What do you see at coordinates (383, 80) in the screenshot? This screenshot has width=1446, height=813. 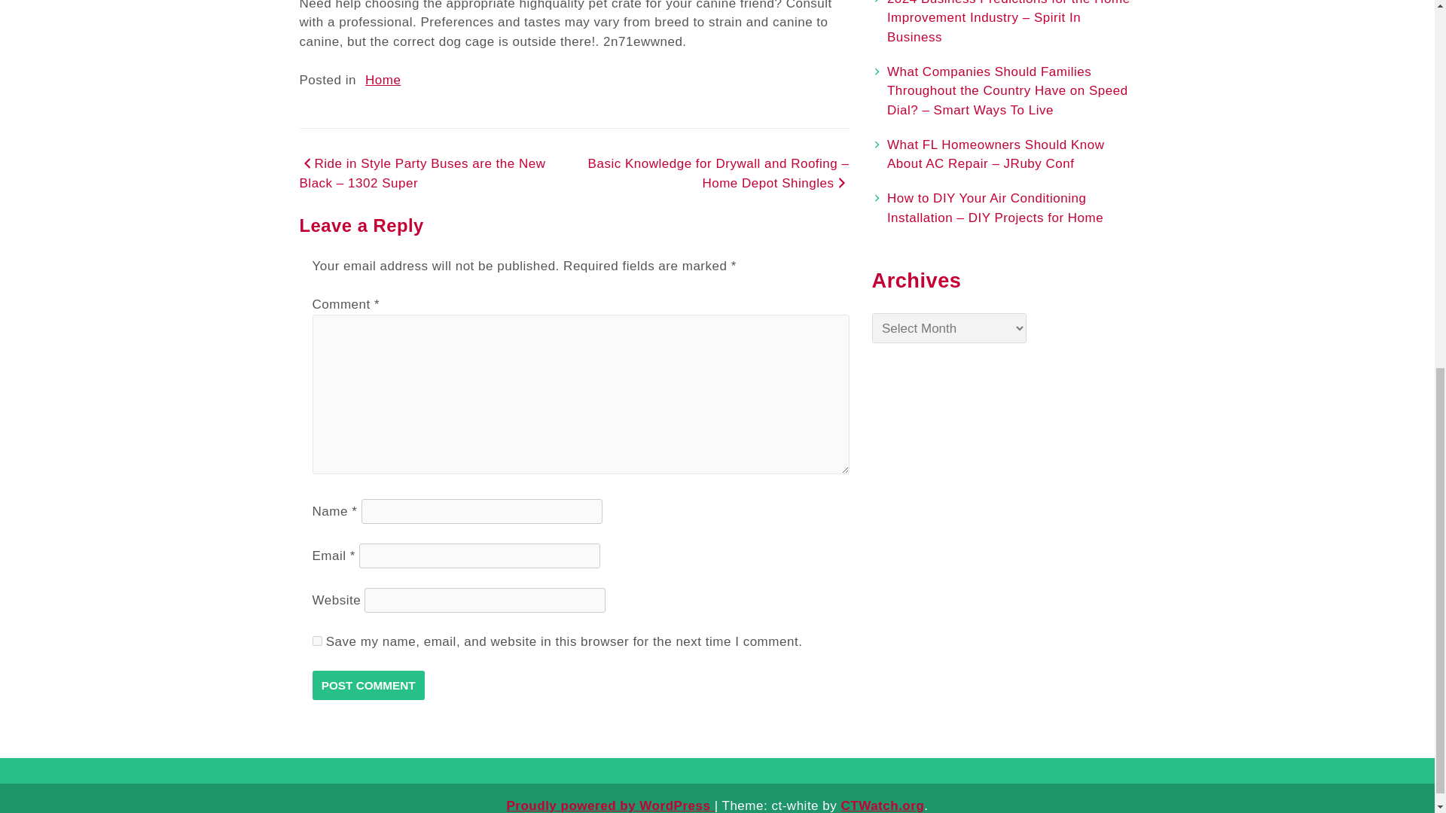 I see `Home` at bounding box center [383, 80].